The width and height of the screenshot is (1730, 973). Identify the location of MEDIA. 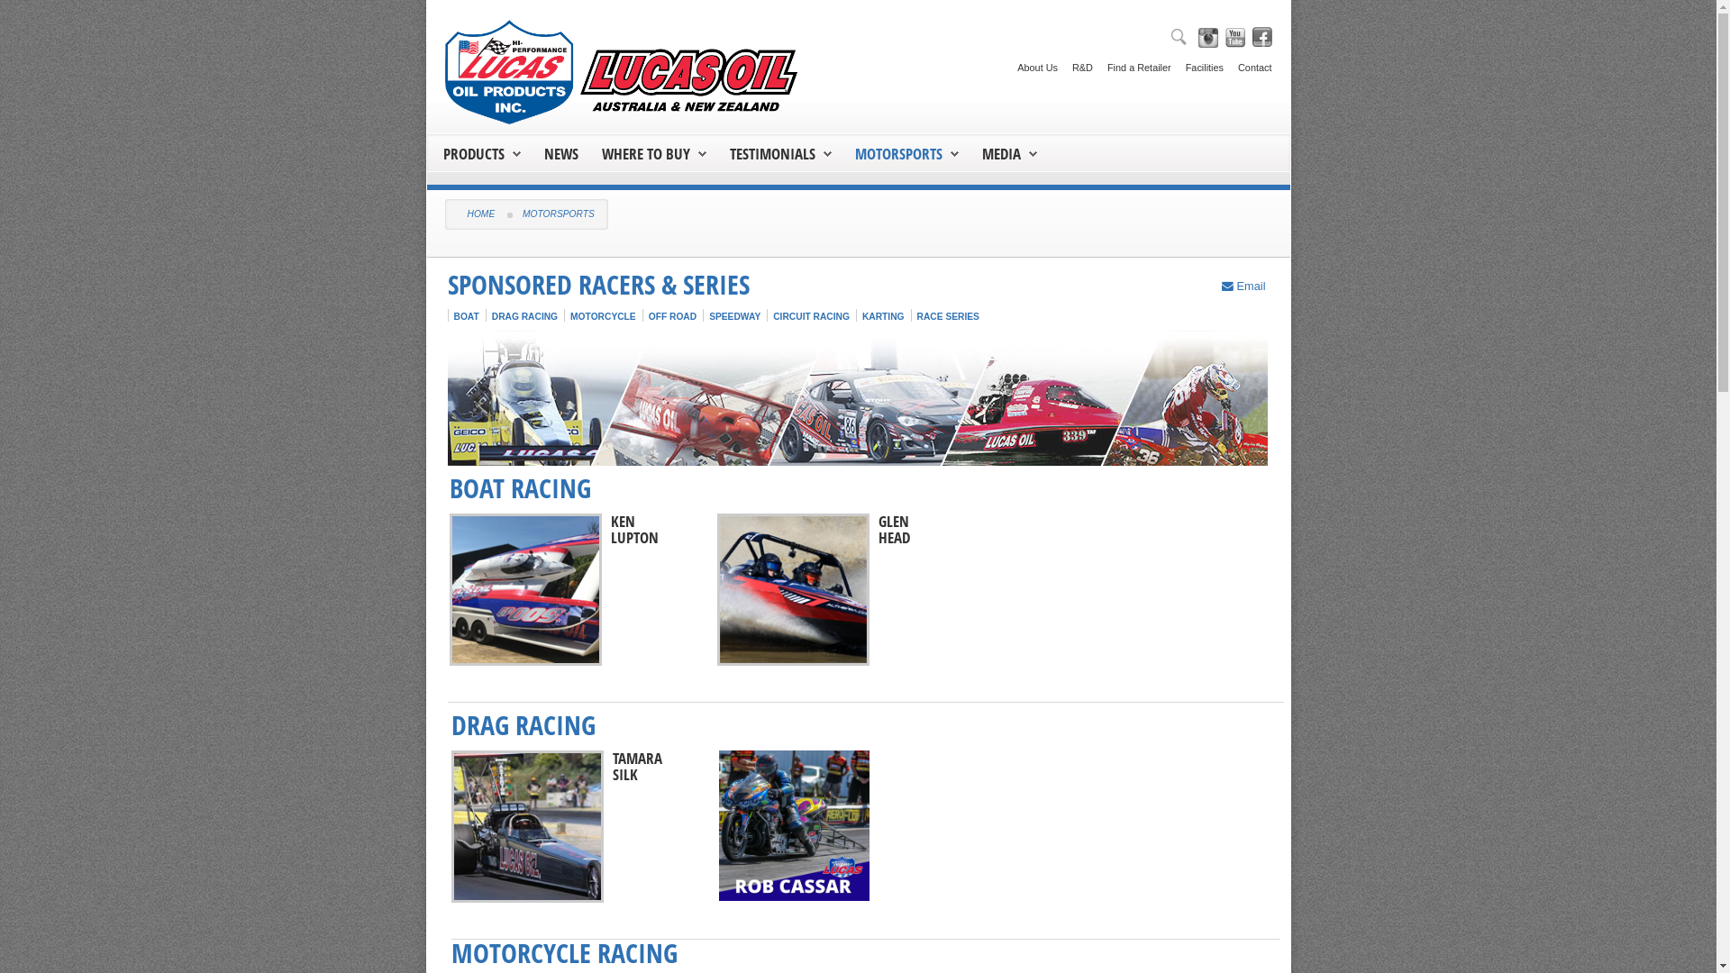
(1009, 153).